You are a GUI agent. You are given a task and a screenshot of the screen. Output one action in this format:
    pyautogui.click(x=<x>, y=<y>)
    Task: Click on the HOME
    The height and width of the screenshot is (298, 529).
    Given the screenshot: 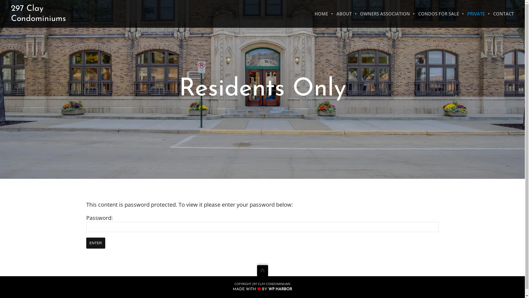 What is the action you would take?
    pyautogui.click(x=321, y=14)
    